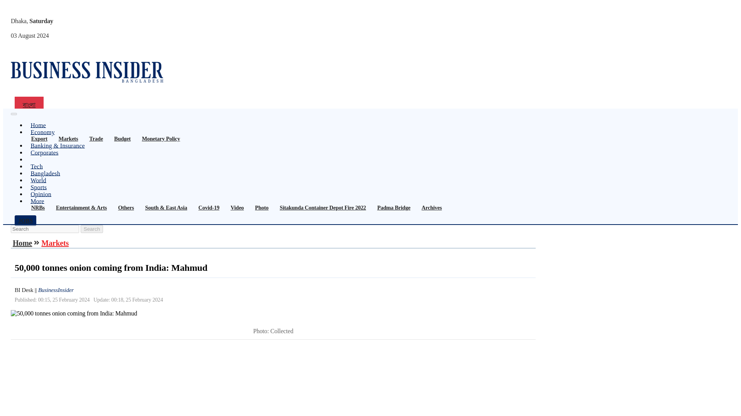  What do you see at coordinates (431, 208) in the screenshot?
I see `Archives` at bounding box center [431, 208].